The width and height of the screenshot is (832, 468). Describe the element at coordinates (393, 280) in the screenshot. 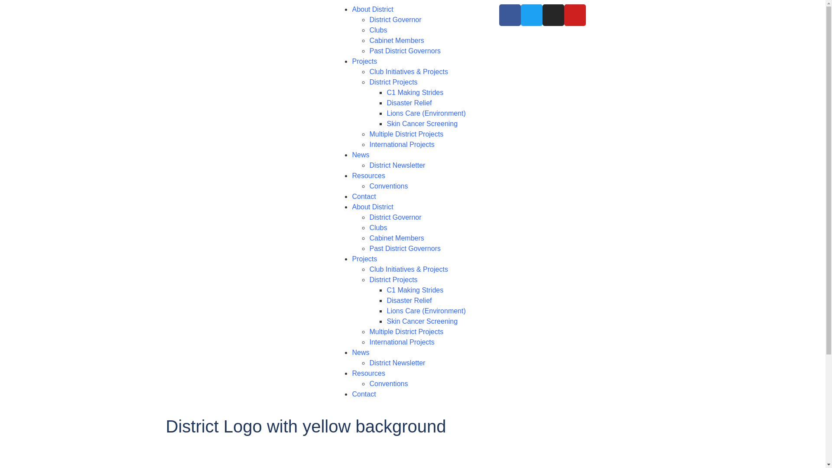

I see `District Projects` at that location.